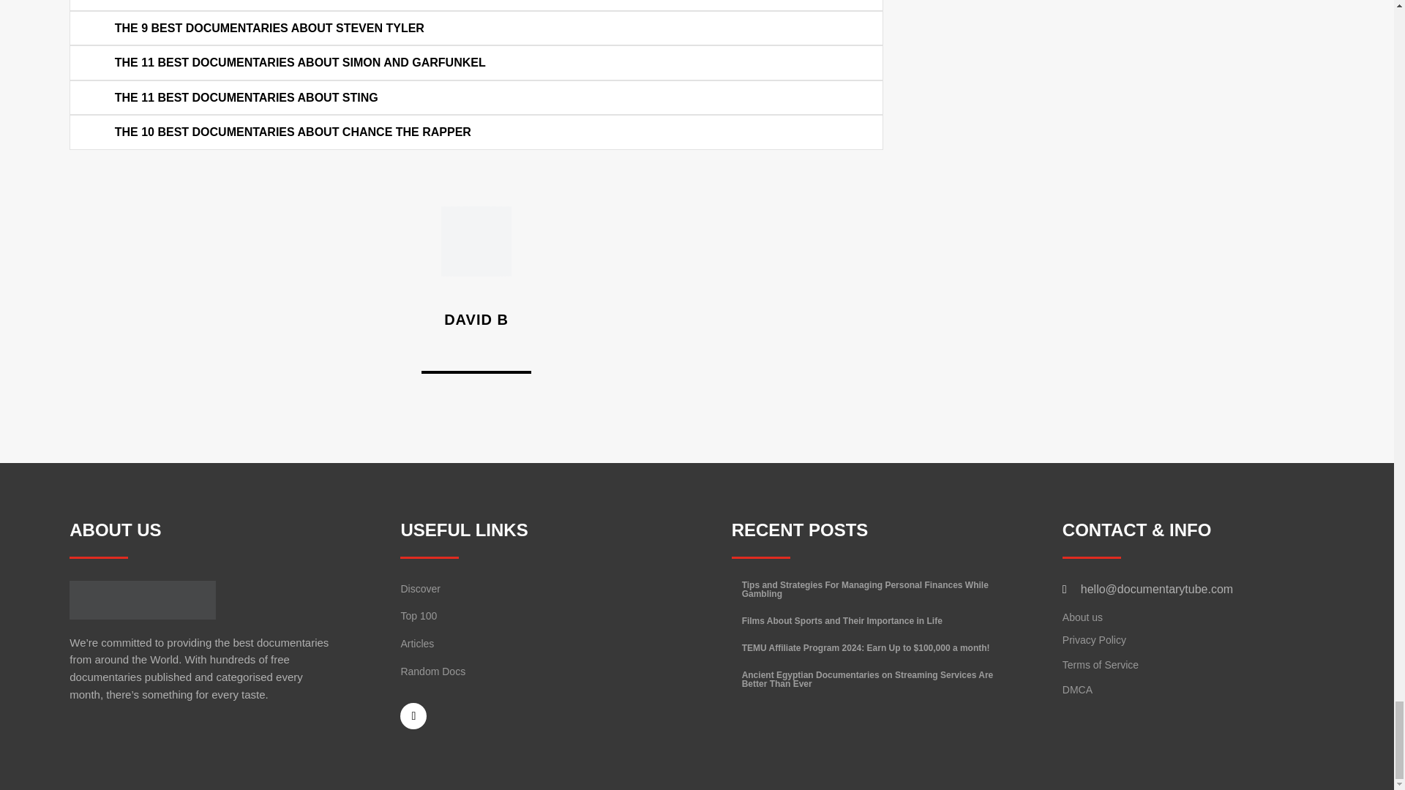 This screenshot has height=790, width=1405. Describe the element at coordinates (413, 715) in the screenshot. I see `Follow on Facebook` at that location.